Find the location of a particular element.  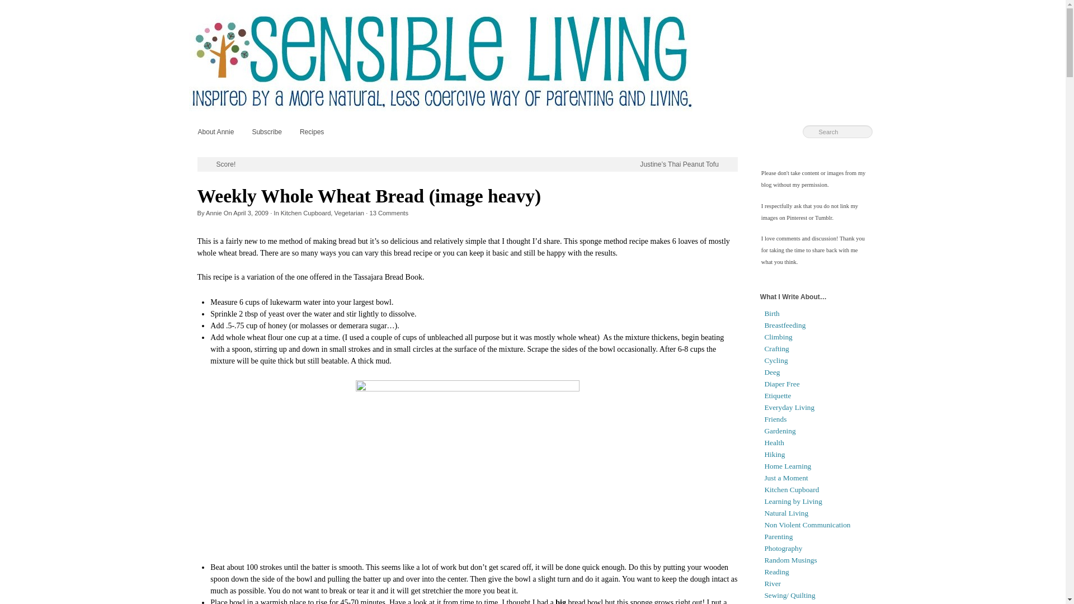

Deeg is located at coordinates (771, 371).